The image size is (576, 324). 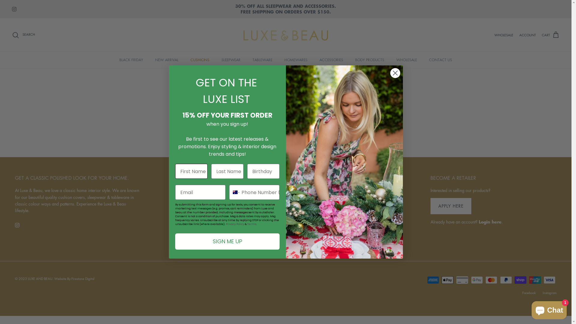 What do you see at coordinates (451, 206) in the screenshot?
I see `APPLY HERE` at bounding box center [451, 206].